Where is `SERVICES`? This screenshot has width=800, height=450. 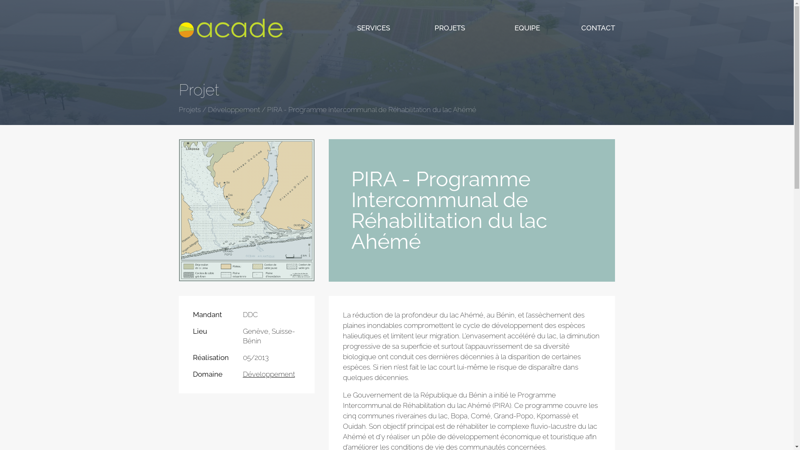
SERVICES is located at coordinates (373, 28).